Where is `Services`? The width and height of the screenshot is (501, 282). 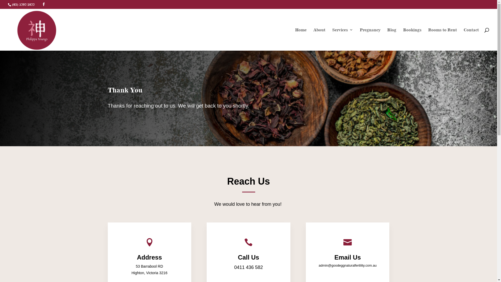 Services is located at coordinates (343, 39).